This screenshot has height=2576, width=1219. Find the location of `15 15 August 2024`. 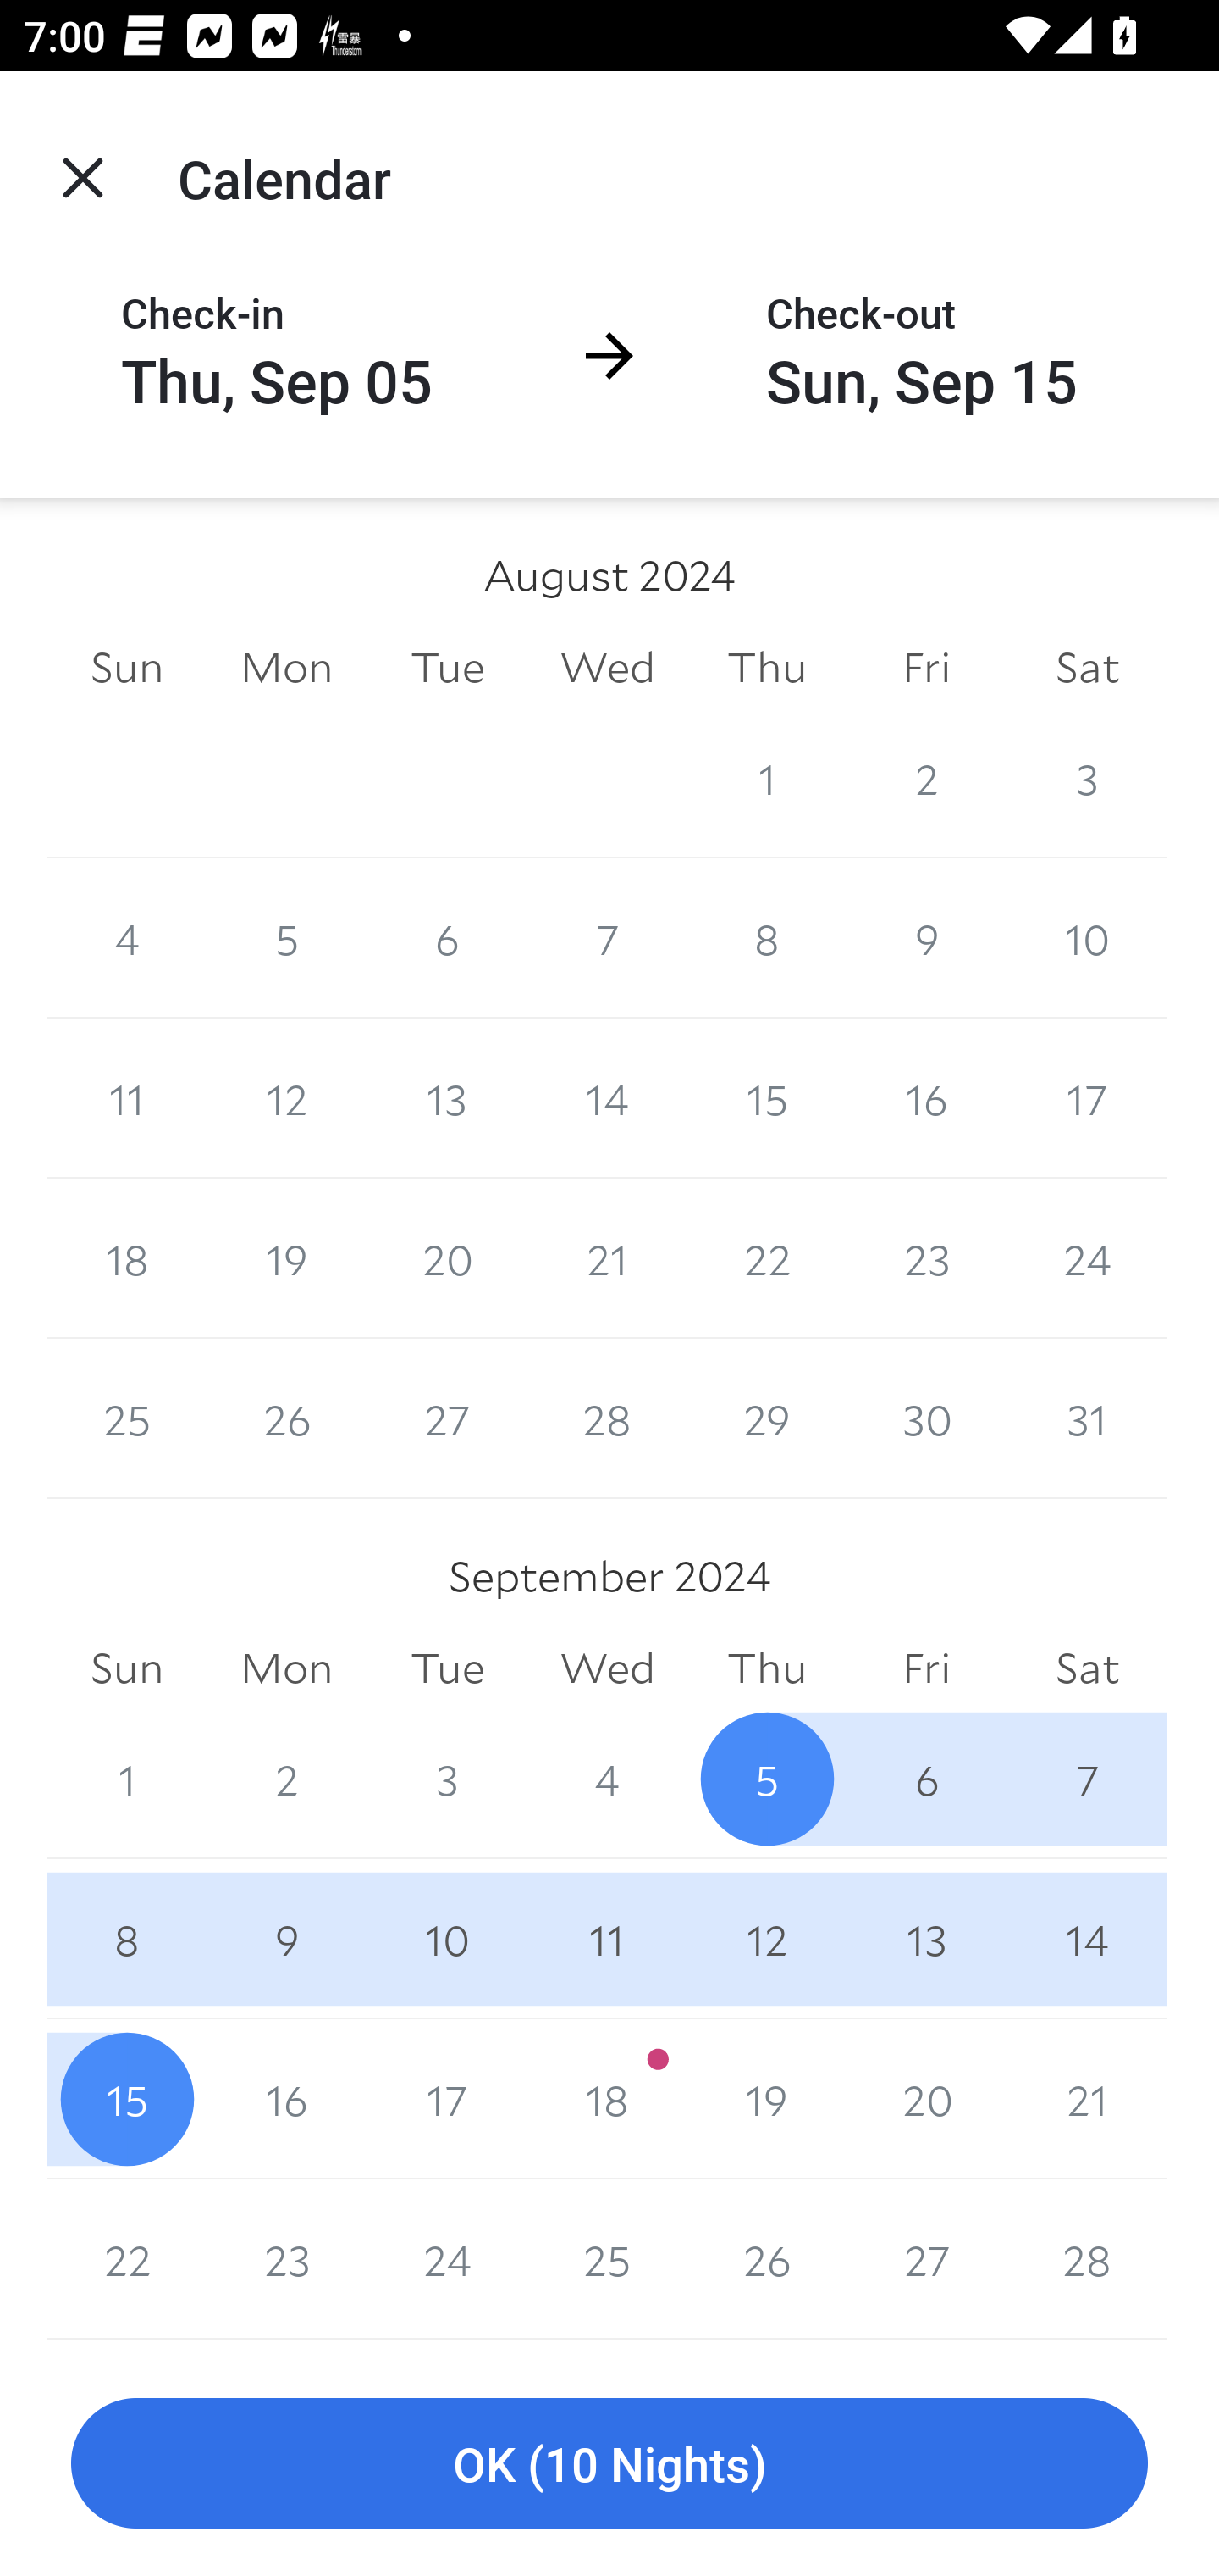

15 15 August 2024 is located at coordinates (767, 1098).